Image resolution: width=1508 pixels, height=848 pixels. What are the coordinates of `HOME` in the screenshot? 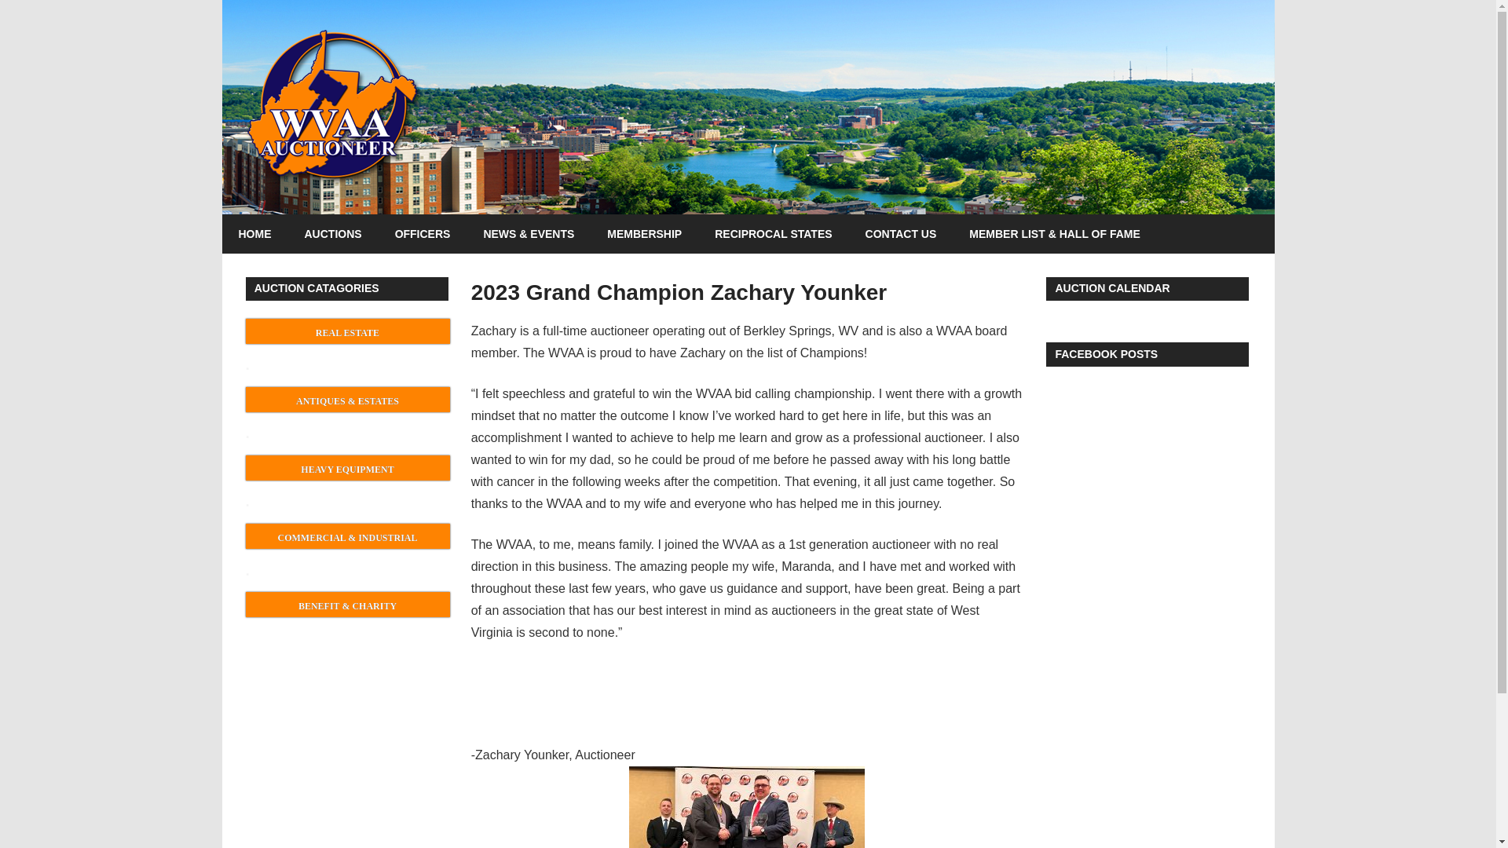 It's located at (254, 234).